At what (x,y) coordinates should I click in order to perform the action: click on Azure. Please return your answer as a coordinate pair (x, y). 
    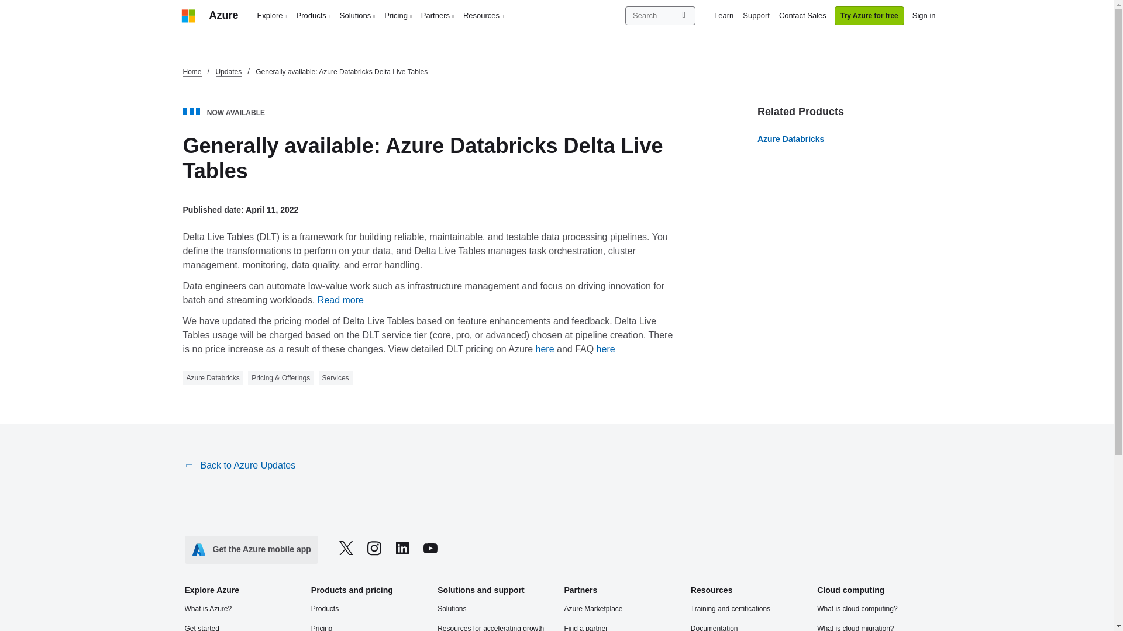
    Looking at the image, I should click on (223, 15).